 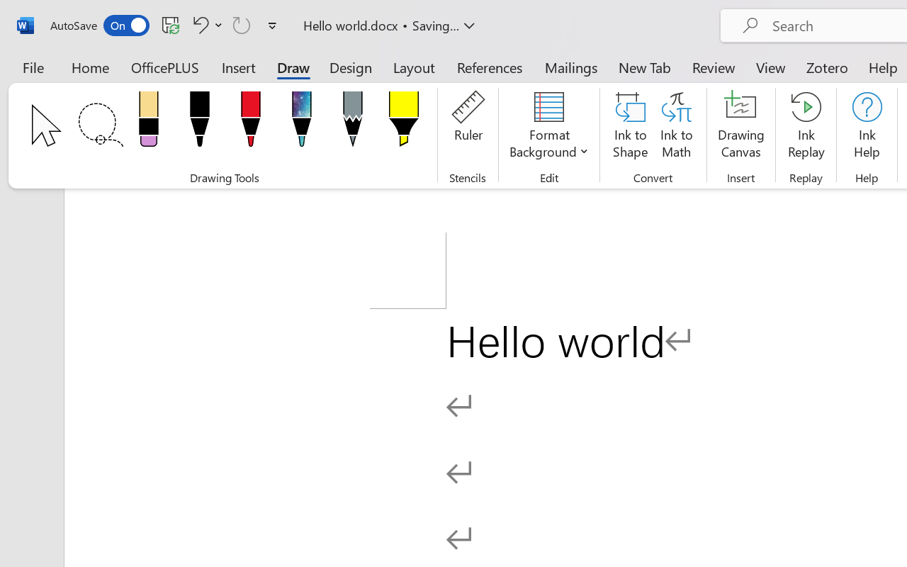 I want to click on Ink to Shape, so click(x=631, y=128).